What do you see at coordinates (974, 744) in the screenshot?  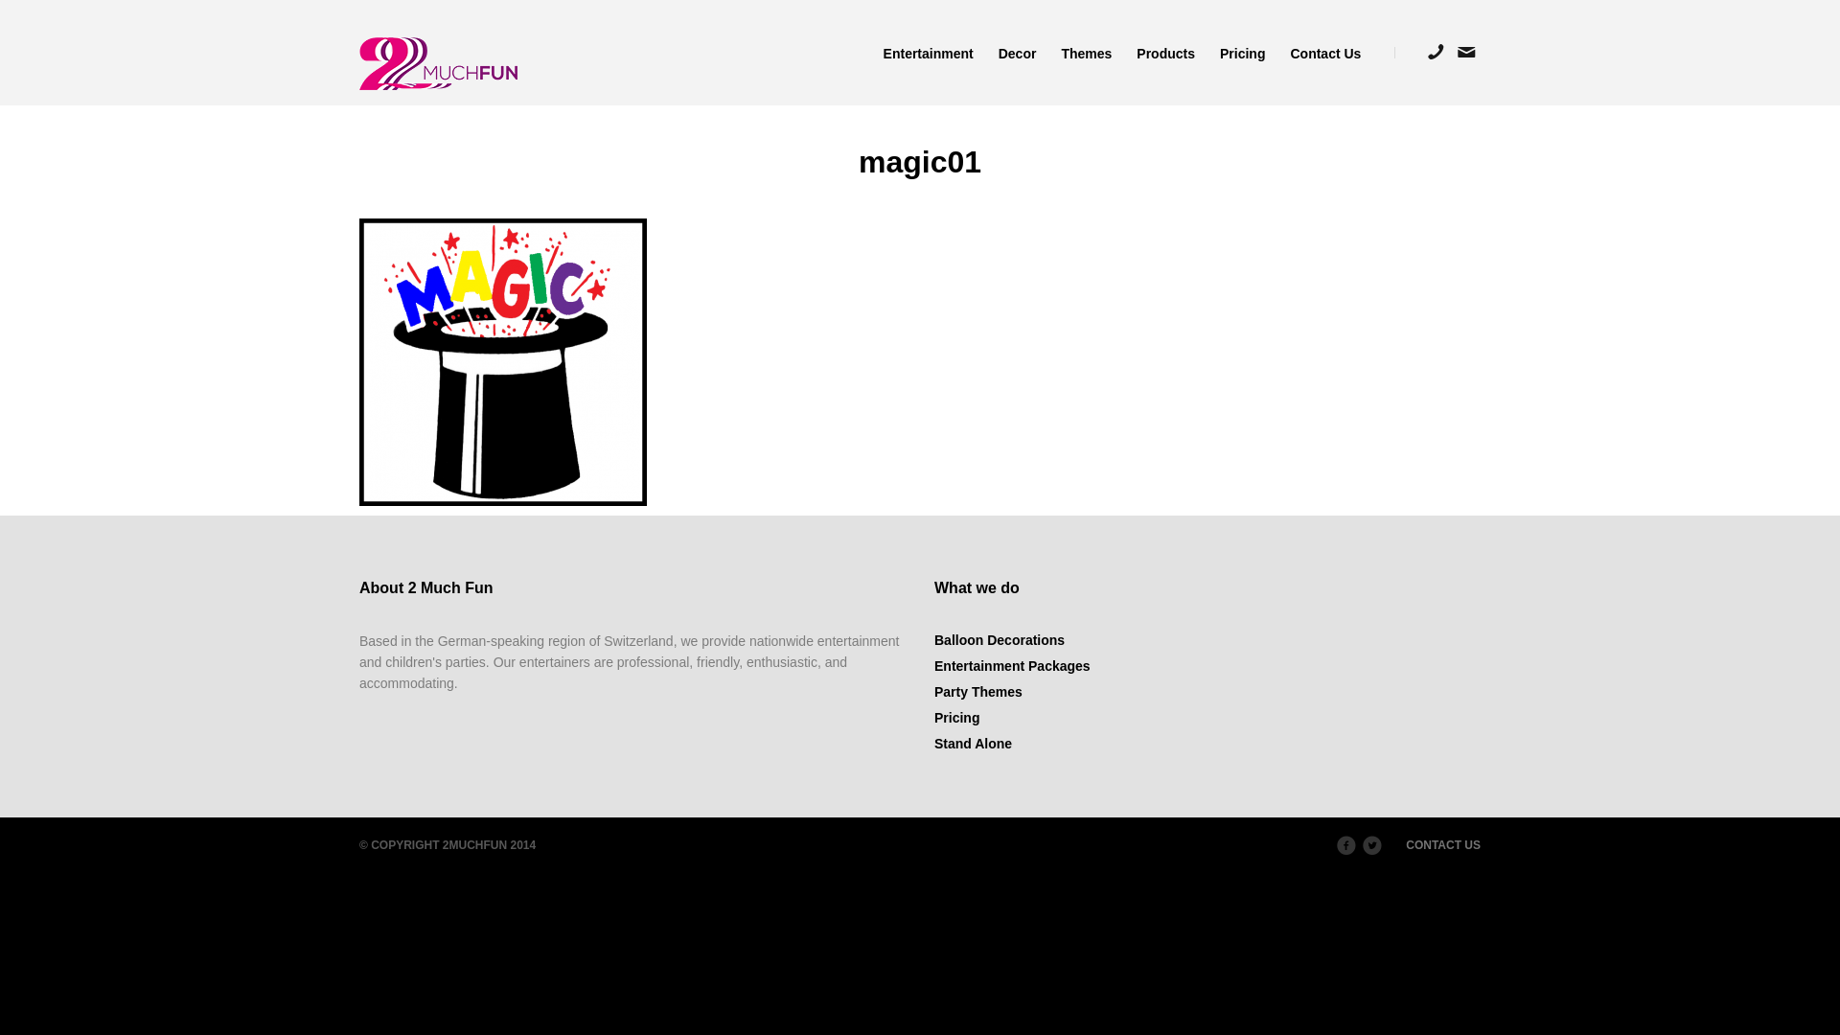 I see `Stand Alone` at bounding box center [974, 744].